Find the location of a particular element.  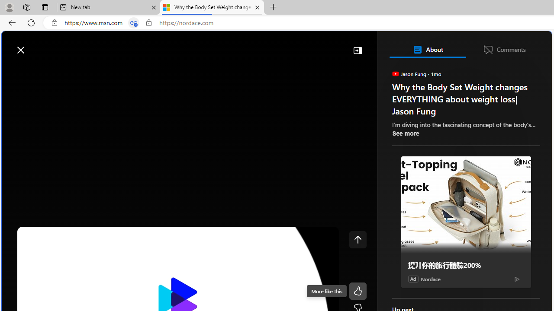

Comments is located at coordinates (504, 49).